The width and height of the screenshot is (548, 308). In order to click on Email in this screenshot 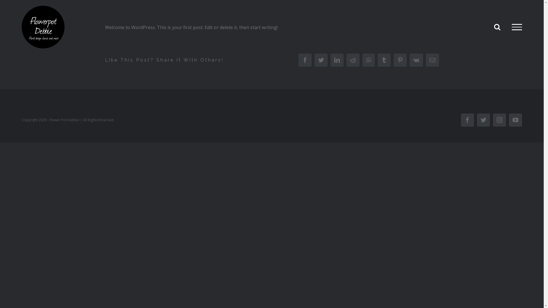, I will do `click(432, 60)`.